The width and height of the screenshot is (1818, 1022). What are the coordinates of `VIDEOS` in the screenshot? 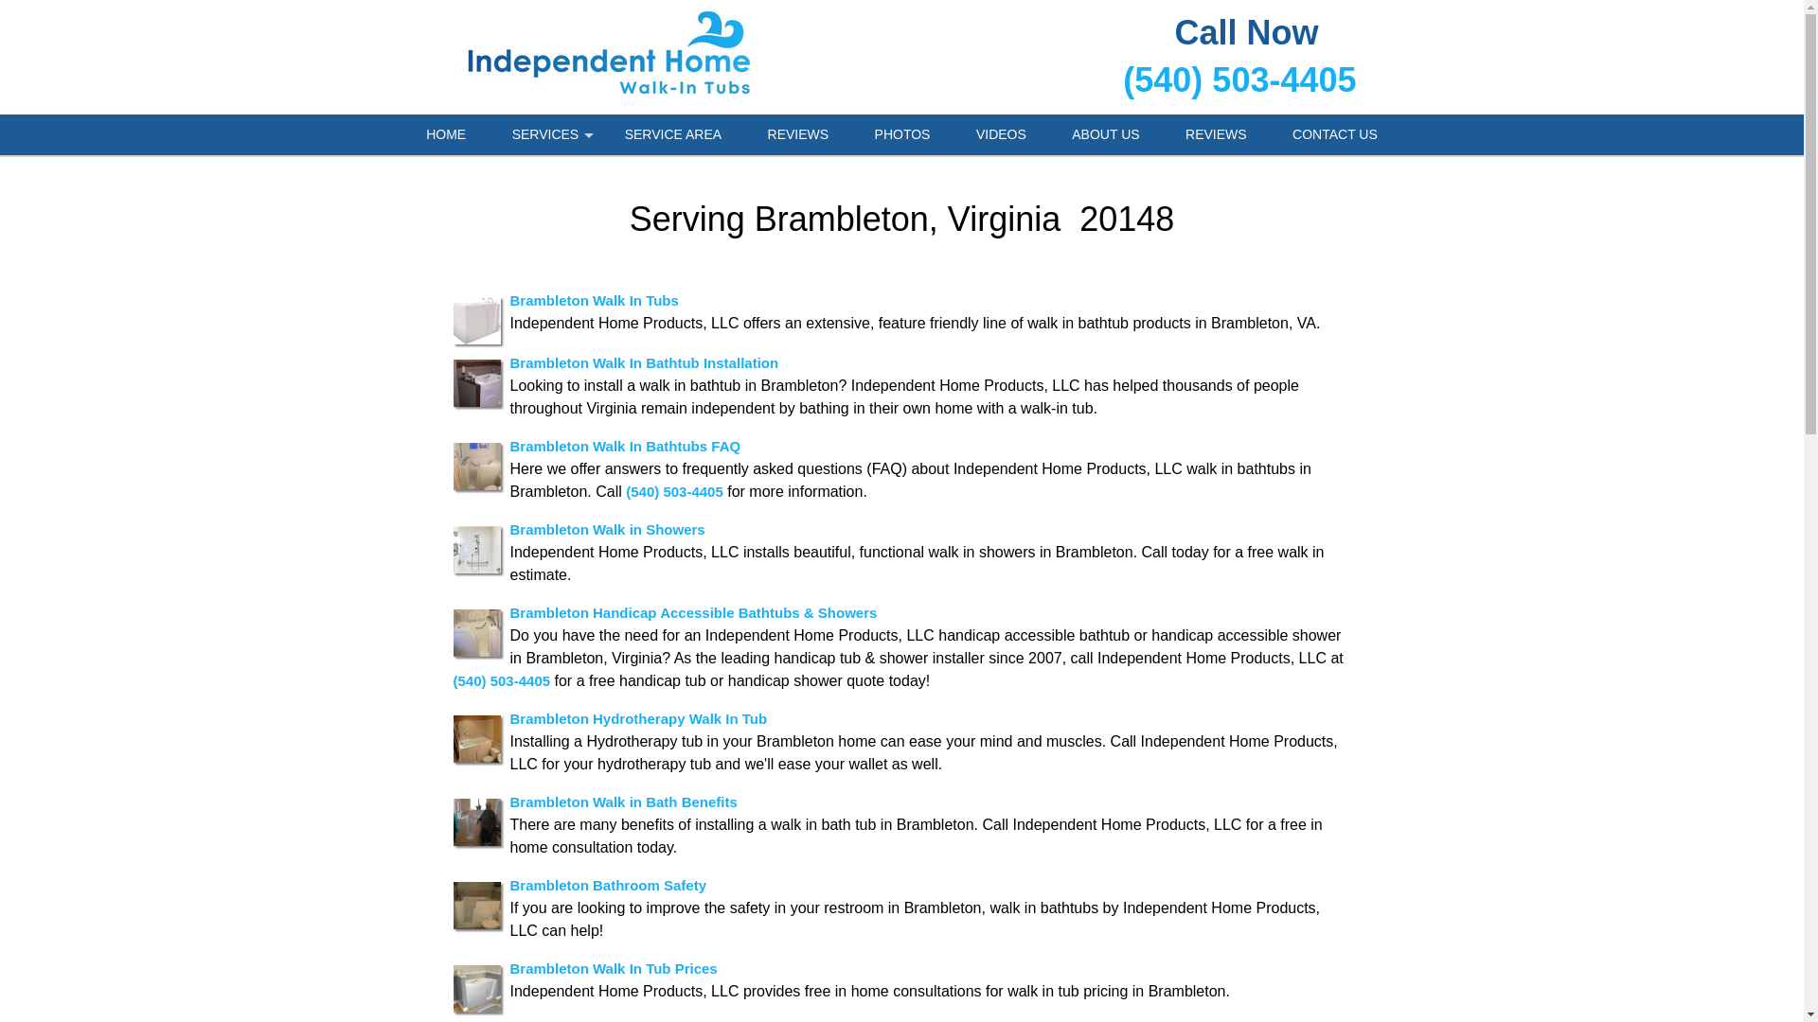 It's located at (1001, 134).